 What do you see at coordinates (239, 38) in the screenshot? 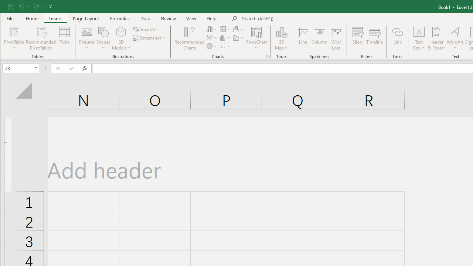
I see `Insert Combo Chart` at bounding box center [239, 38].